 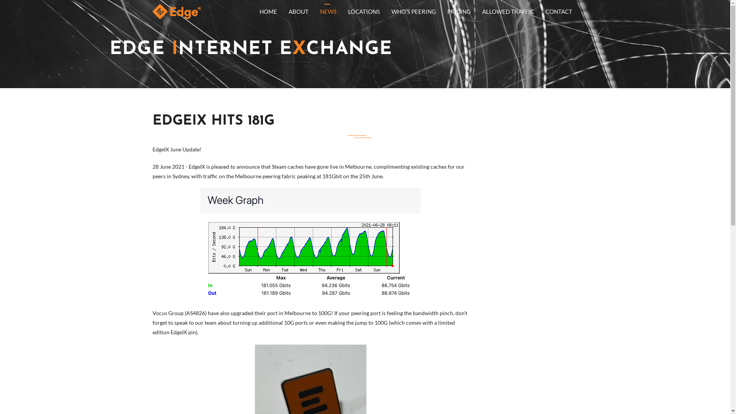 I want to click on WHO'S PEERING, so click(x=414, y=11).